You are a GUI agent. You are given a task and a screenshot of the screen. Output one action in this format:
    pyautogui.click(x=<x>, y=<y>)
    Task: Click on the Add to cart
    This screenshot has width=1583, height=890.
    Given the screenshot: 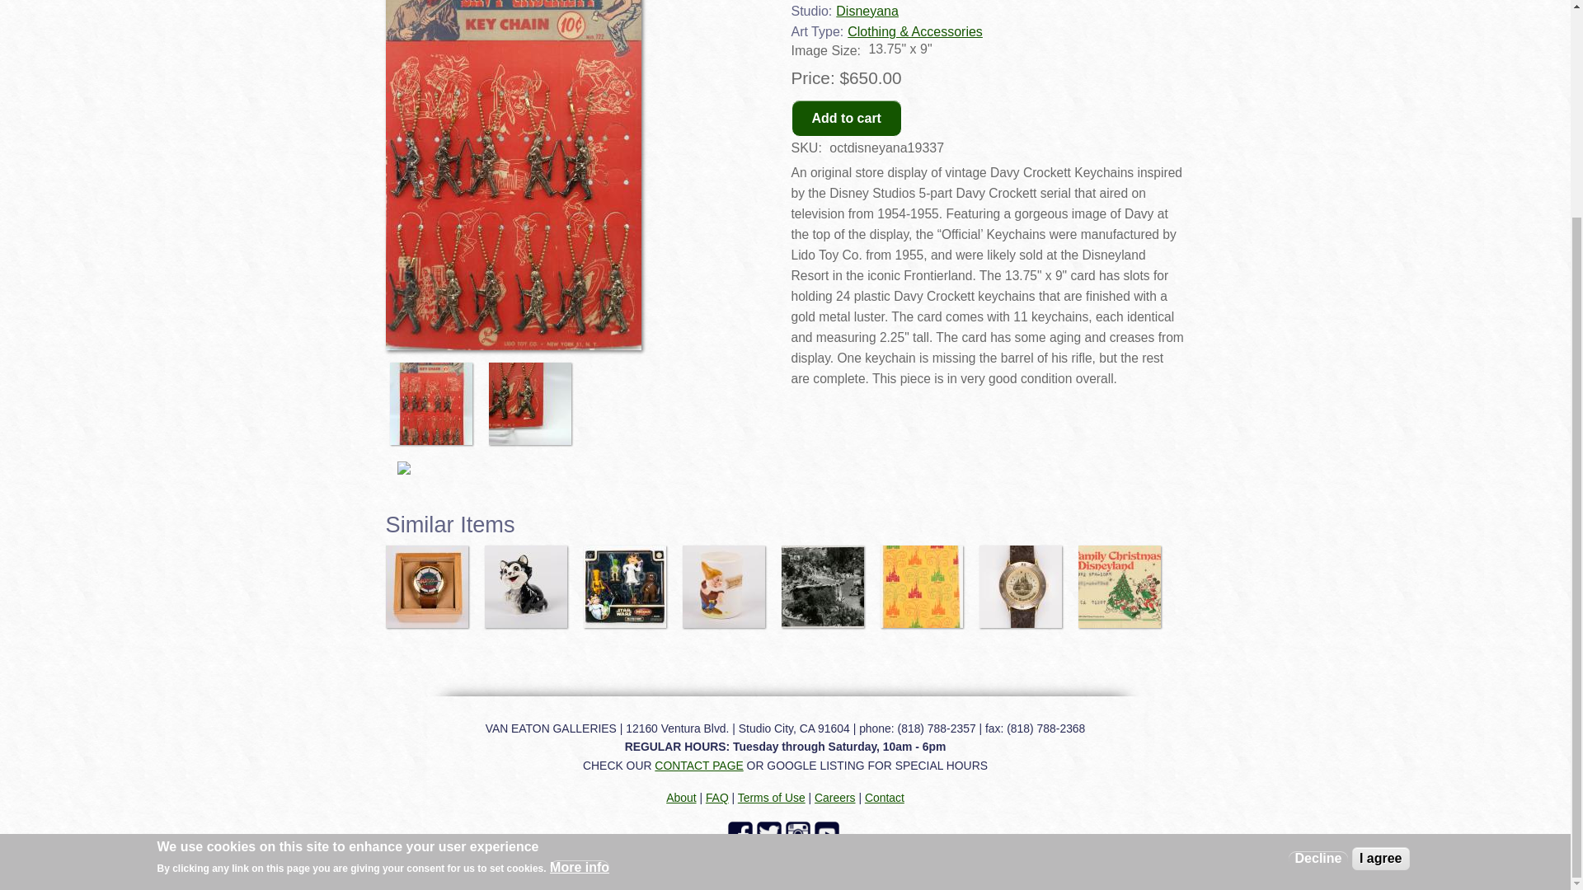 What is the action you would take?
    pyautogui.click(x=847, y=118)
    